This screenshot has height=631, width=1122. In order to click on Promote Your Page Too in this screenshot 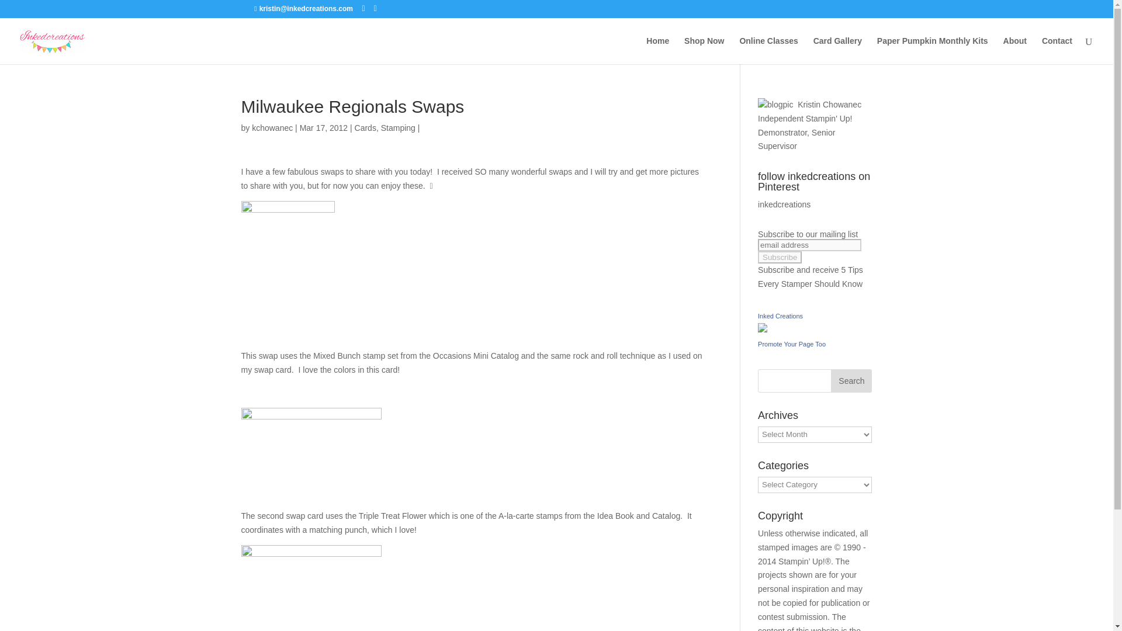, I will do `click(792, 344)`.